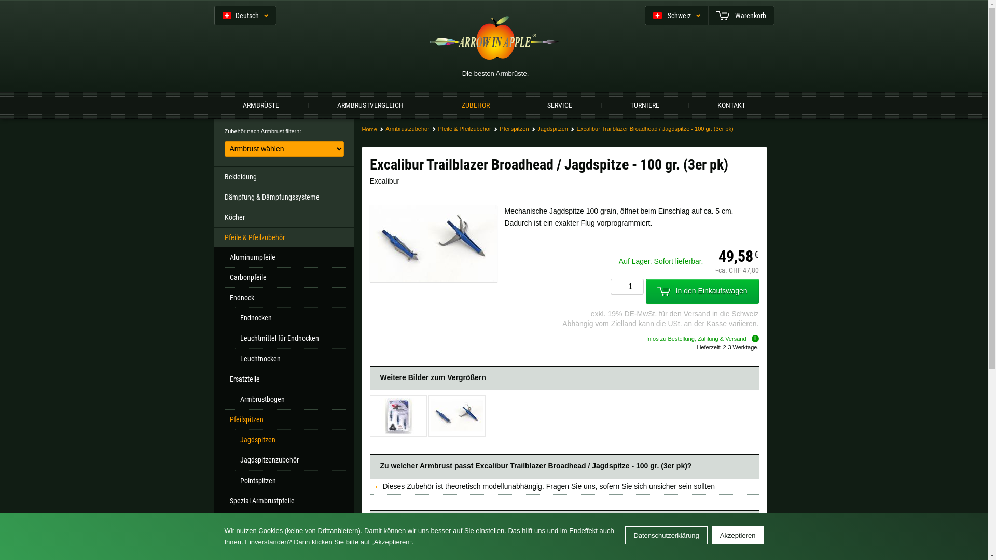 The height and width of the screenshot is (560, 996). I want to click on se, so click(354, 208).